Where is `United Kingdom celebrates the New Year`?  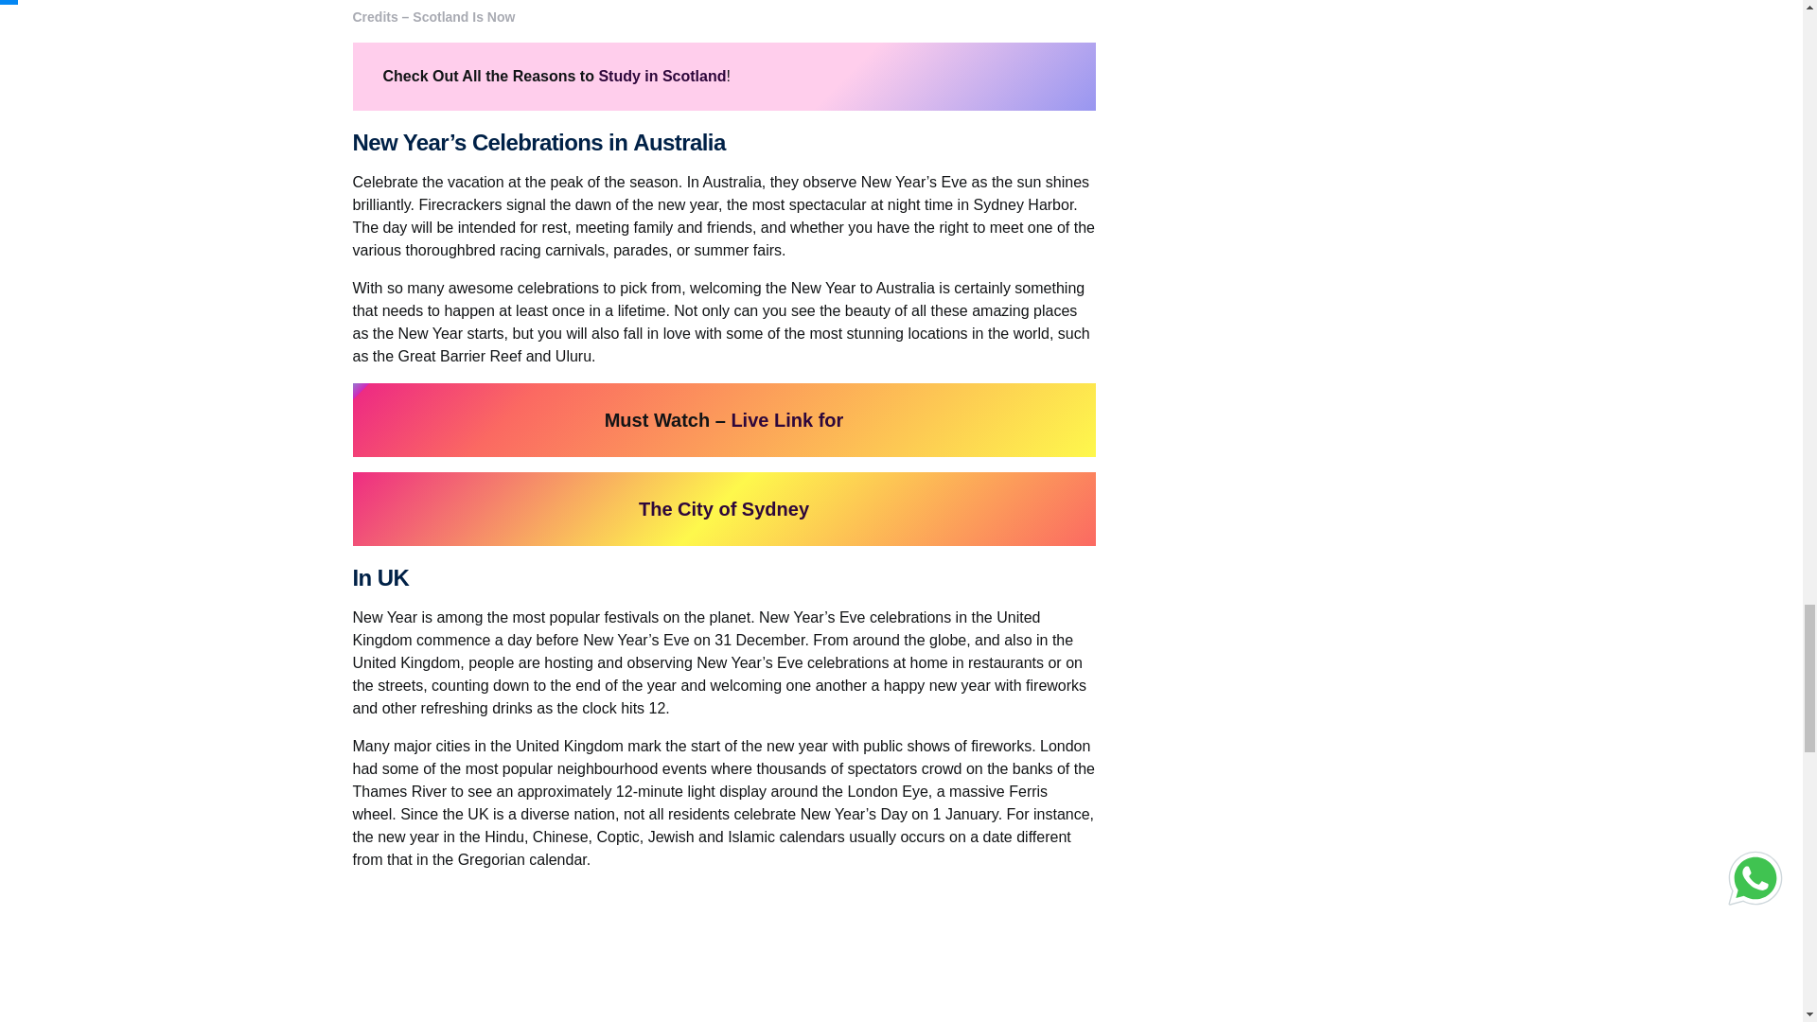 United Kingdom celebrates the New Year is located at coordinates (723, 954).